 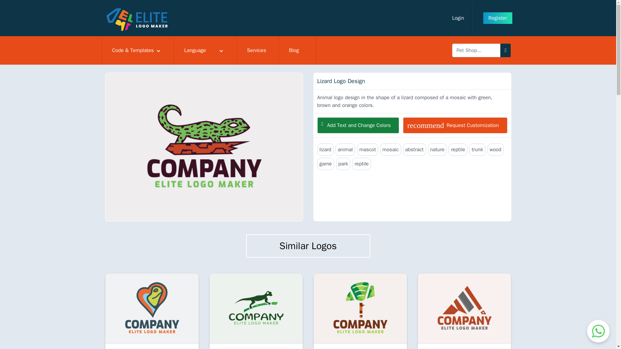 What do you see at coordinates (361, 164) in the screenshot?
I see `Language` at bounding box center [361, 164].